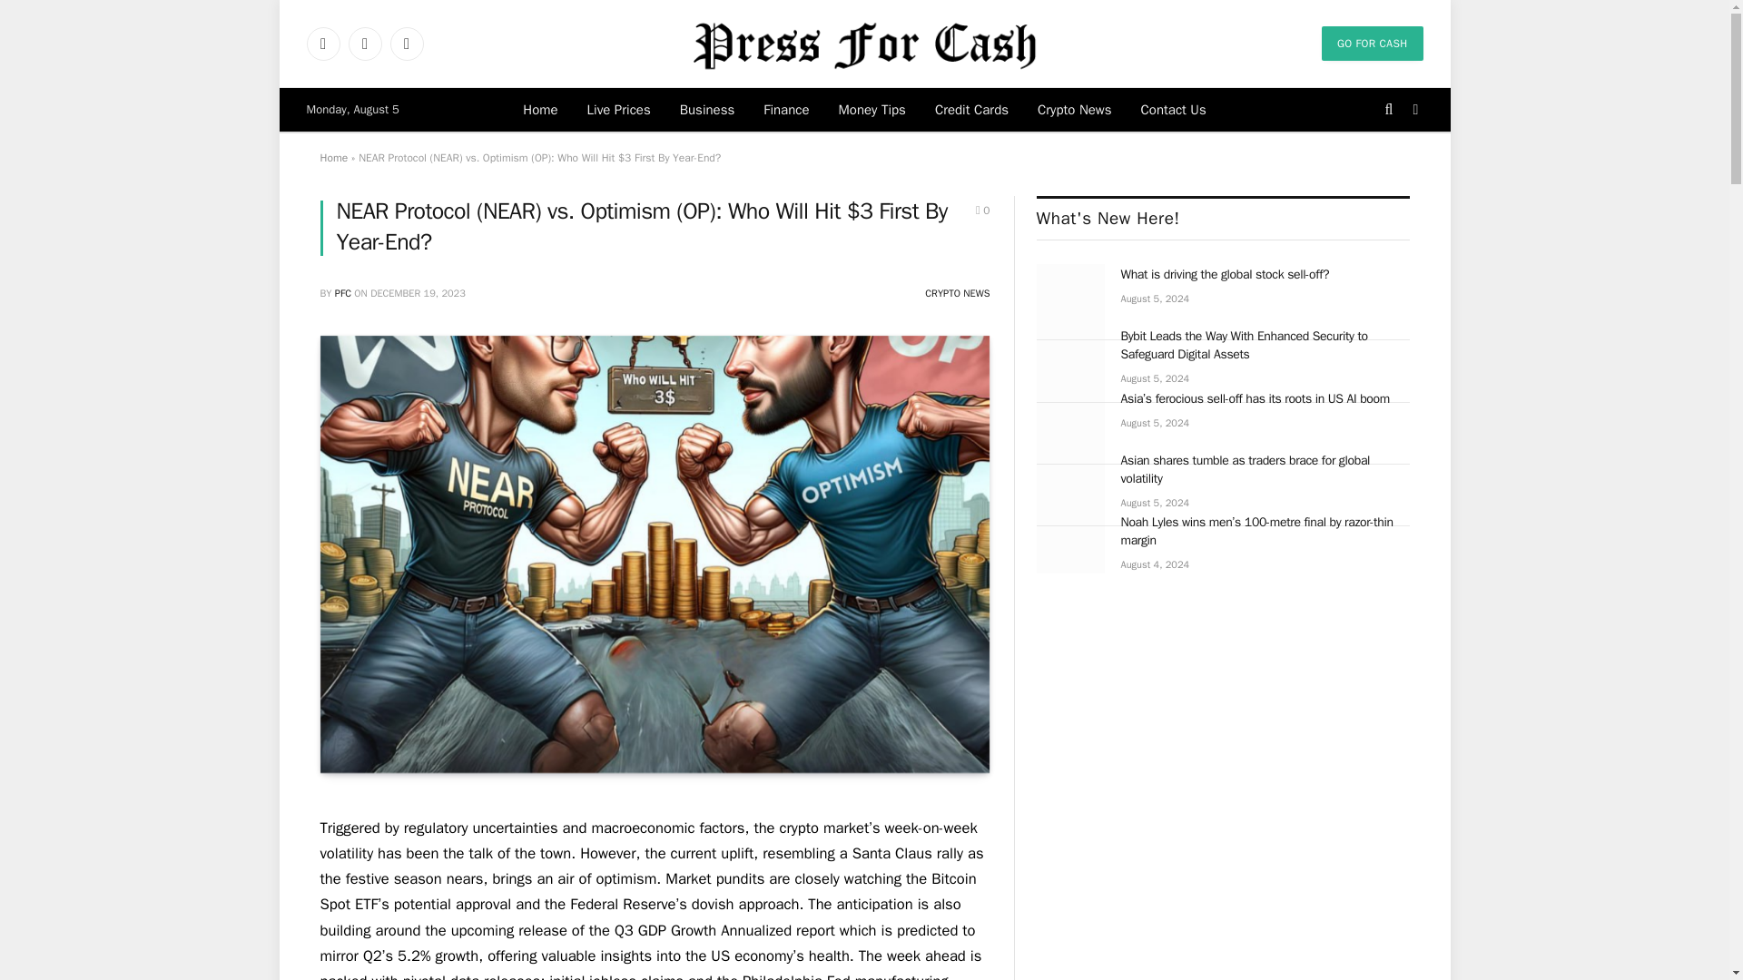 The image size is (1743, 980). What do you see at coordinates (539, 109) in the screenshot?
I see `Home` at bounding box center [539, 109].